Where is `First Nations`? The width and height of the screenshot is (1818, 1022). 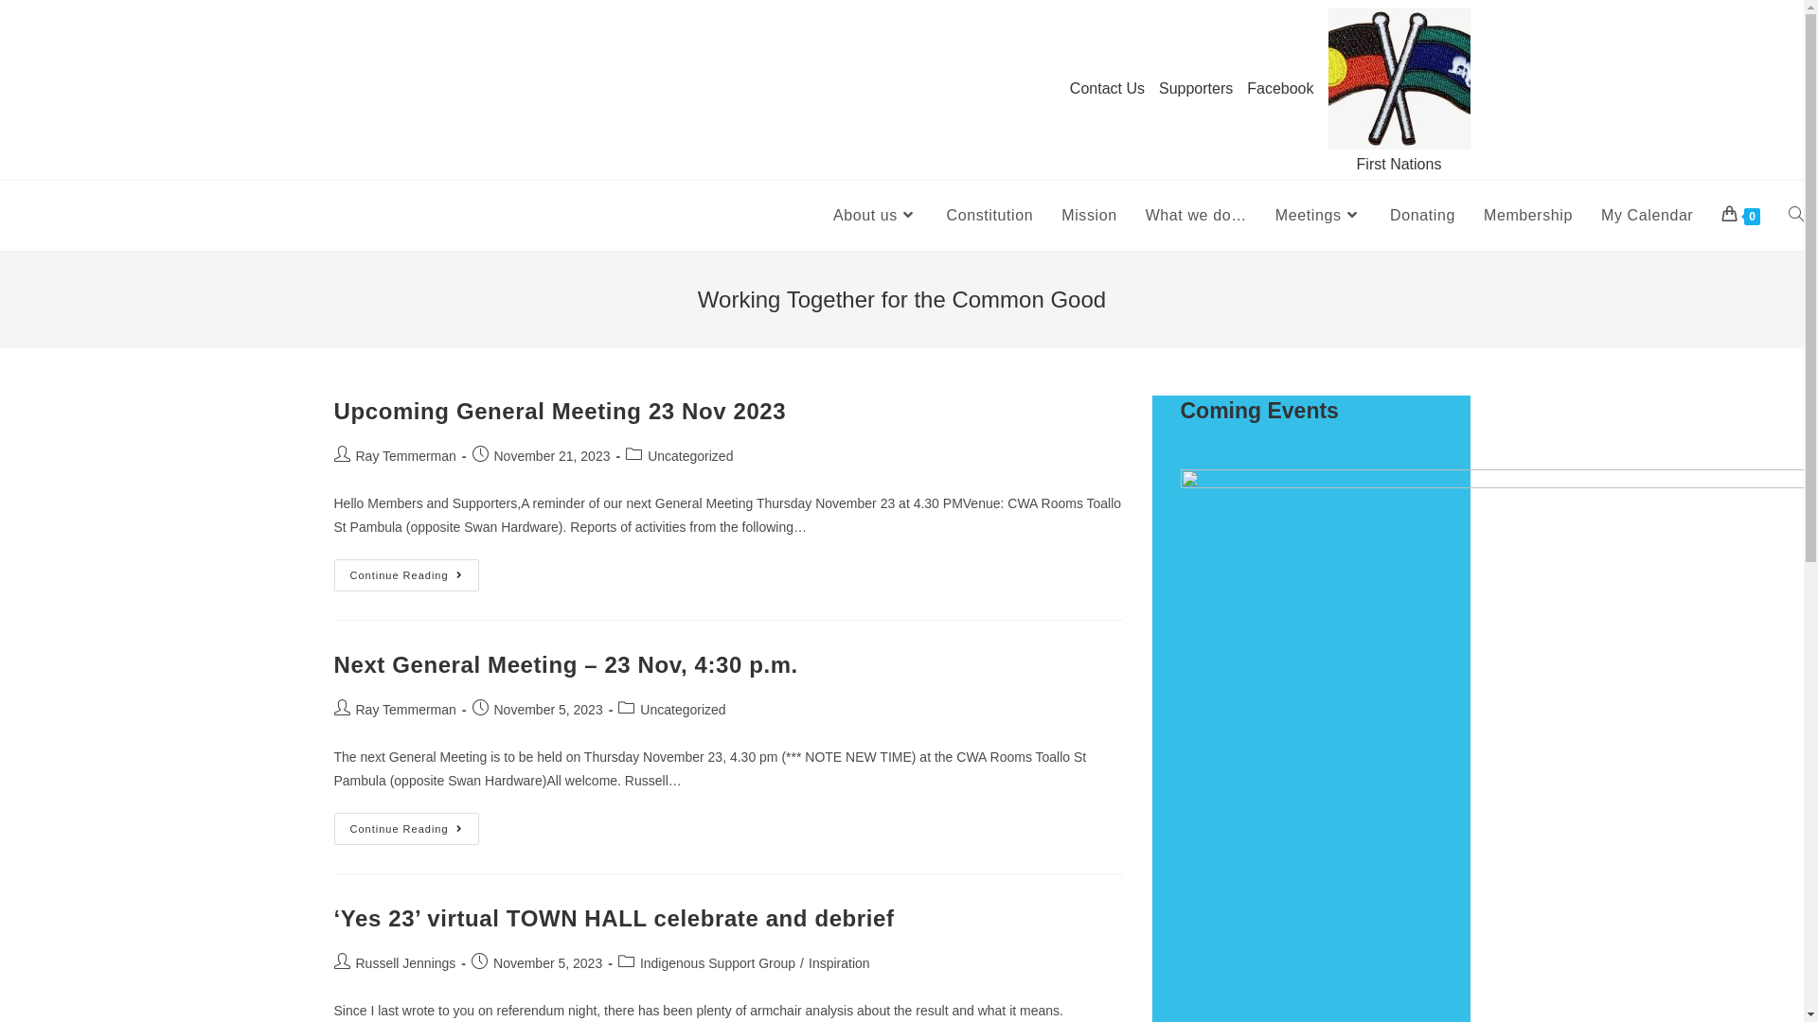 First Nations is located at coordinates (1399, 90).